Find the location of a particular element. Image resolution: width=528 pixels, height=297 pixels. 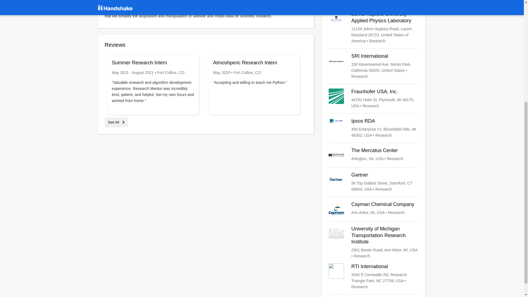

Johns Hopkins University Applied Physics Laboratory is located at coordinates (374, 27).